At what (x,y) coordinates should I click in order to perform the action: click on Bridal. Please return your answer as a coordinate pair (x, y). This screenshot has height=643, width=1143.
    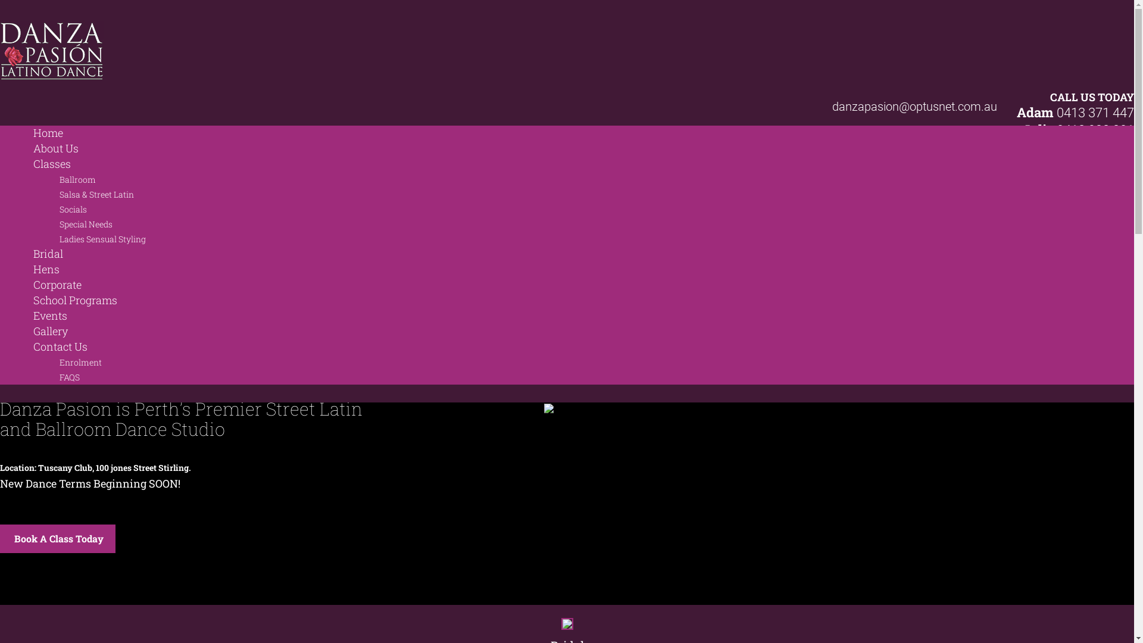
    Looking at the image, I should click on (48, 254).